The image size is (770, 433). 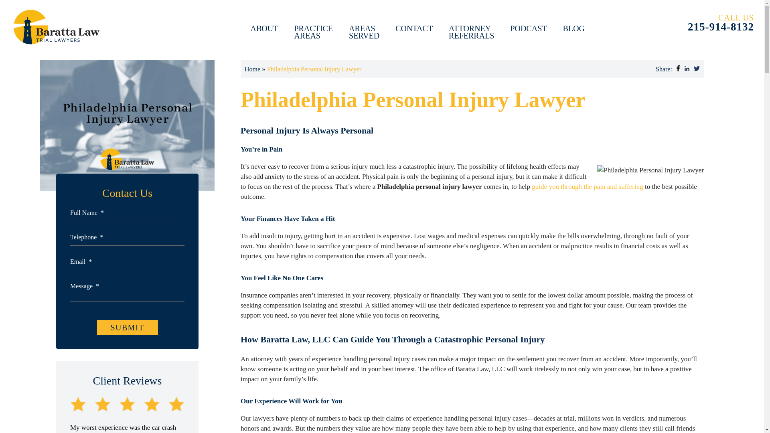 I want to click on AREAS SERVED, so click(x=127, y=327).